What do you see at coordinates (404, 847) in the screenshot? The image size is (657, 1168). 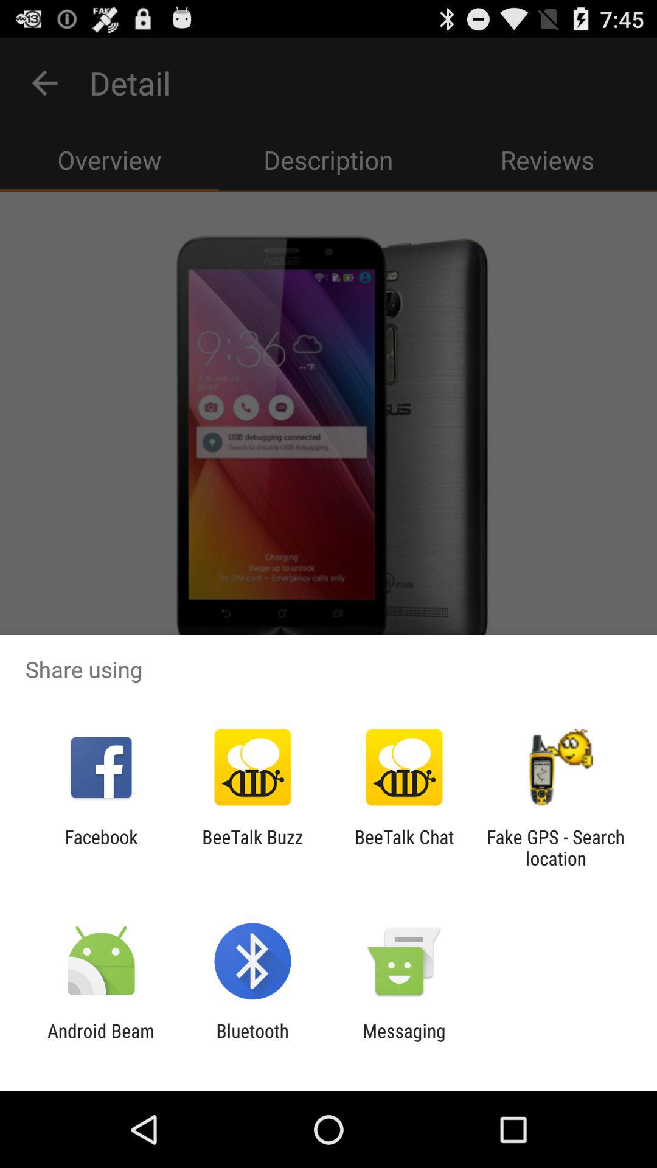 I see `turn on the item next to the fake gps search app` at bounding box center [404, 847].